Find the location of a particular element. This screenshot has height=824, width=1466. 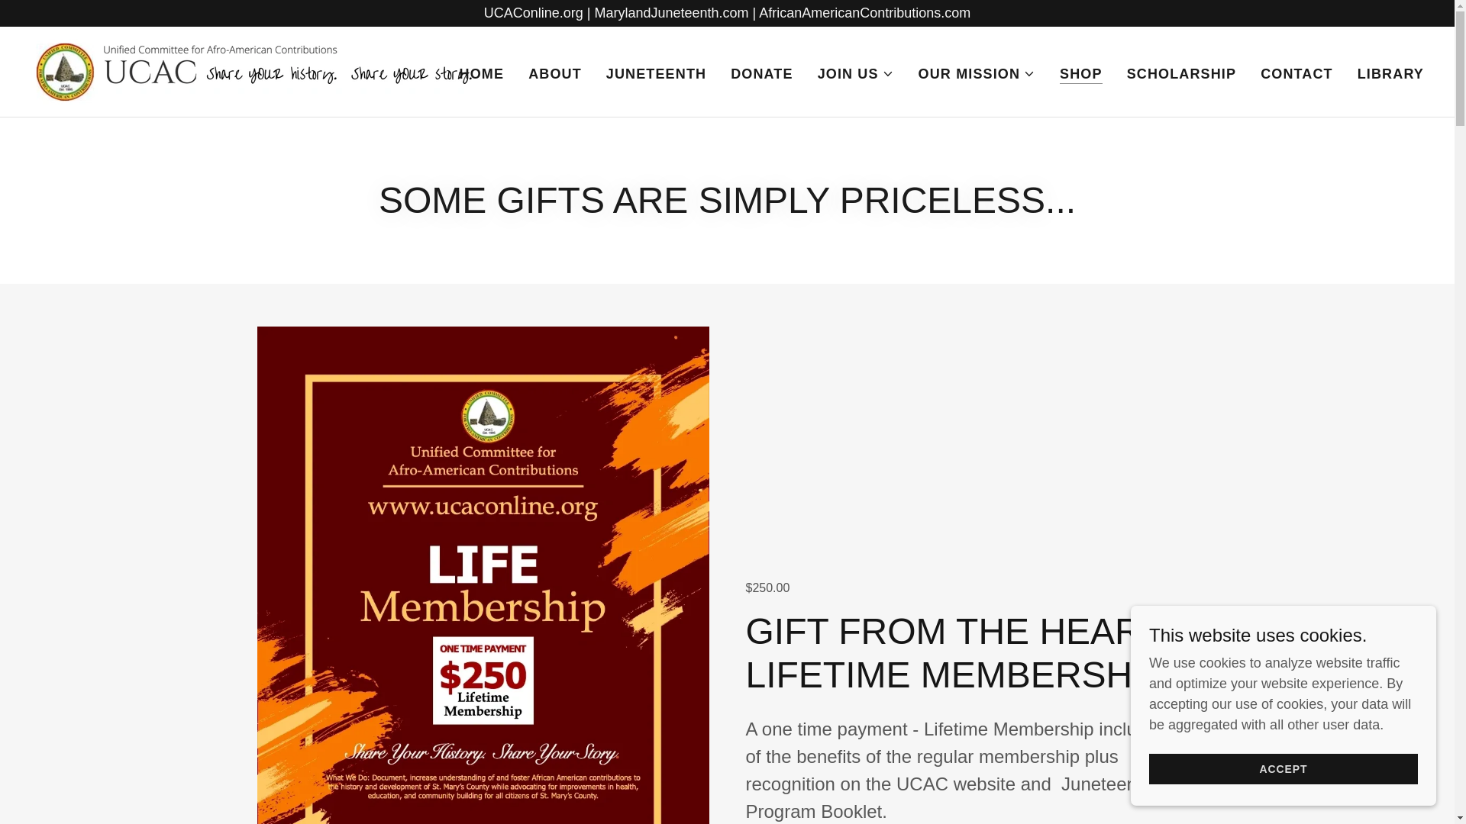

CONTACT is located at coordinates (1296, 73).